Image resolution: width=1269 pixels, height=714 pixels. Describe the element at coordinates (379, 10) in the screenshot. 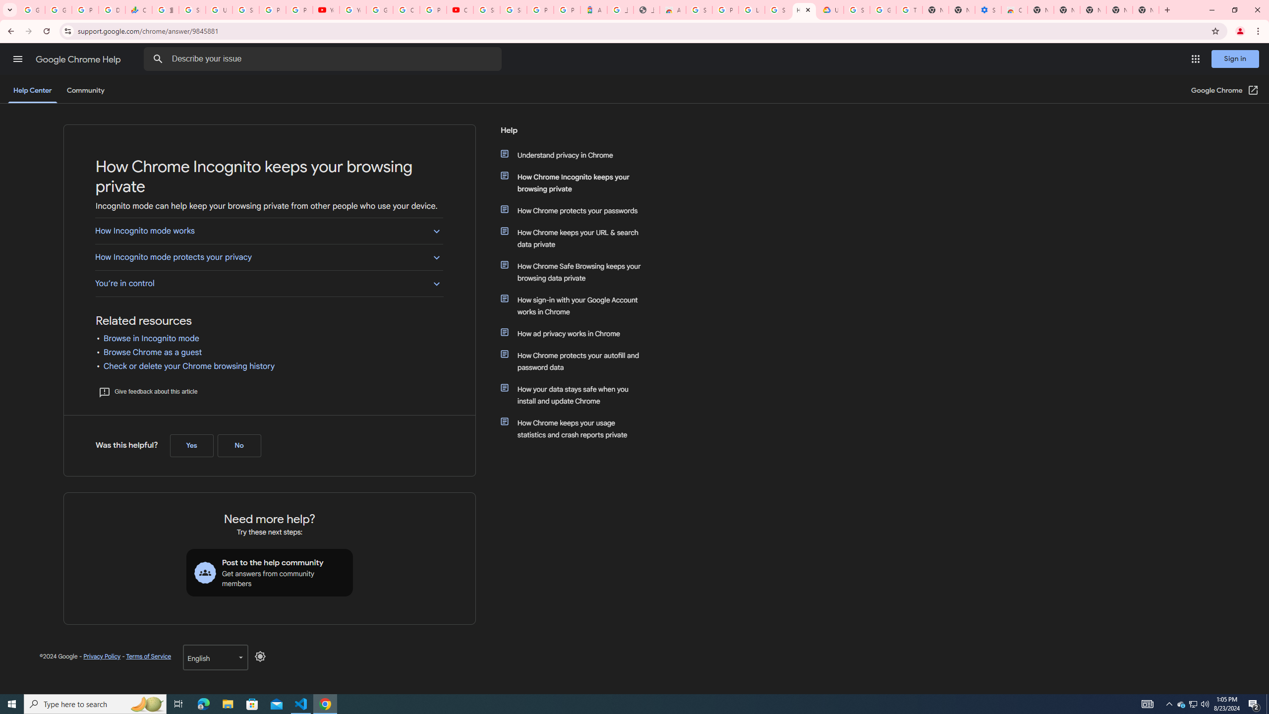

I see `Google Account Help` at that location.